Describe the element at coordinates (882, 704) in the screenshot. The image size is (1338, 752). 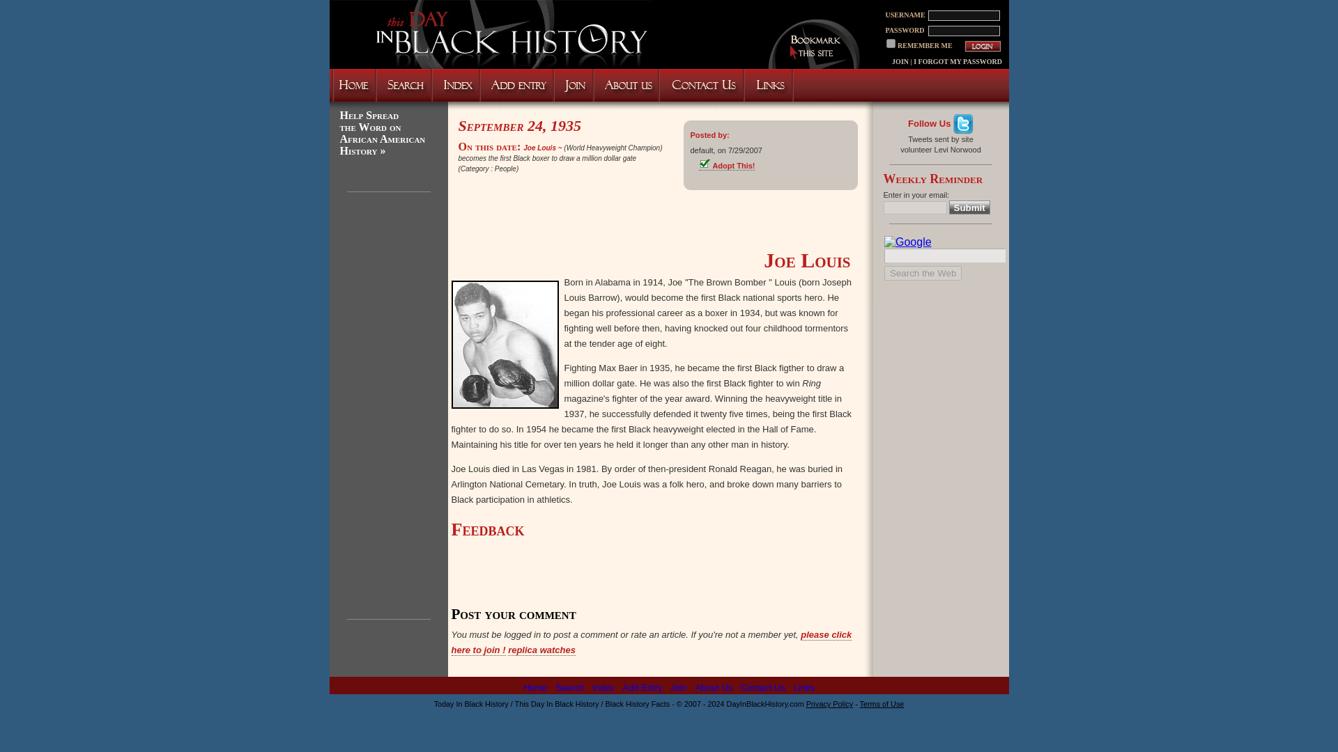
I see `Terms of Use` at that location.